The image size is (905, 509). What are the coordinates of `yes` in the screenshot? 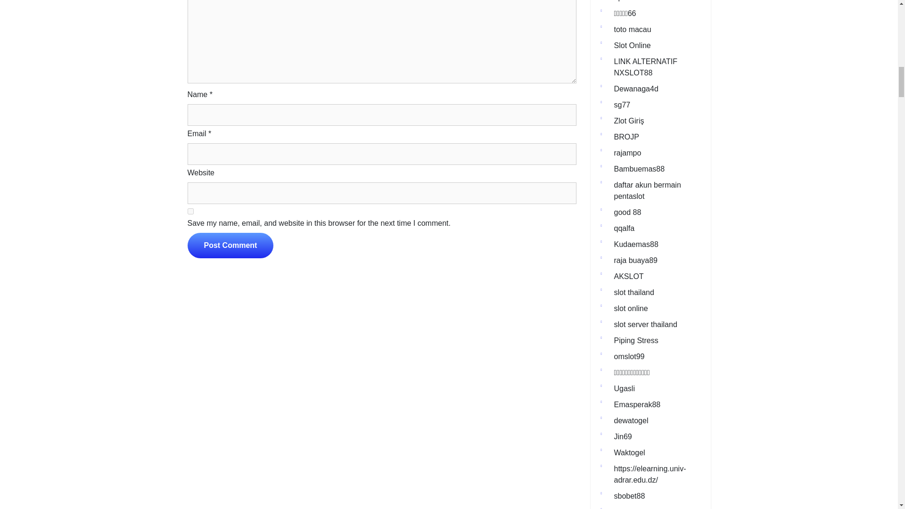 It's located at (190, 211).